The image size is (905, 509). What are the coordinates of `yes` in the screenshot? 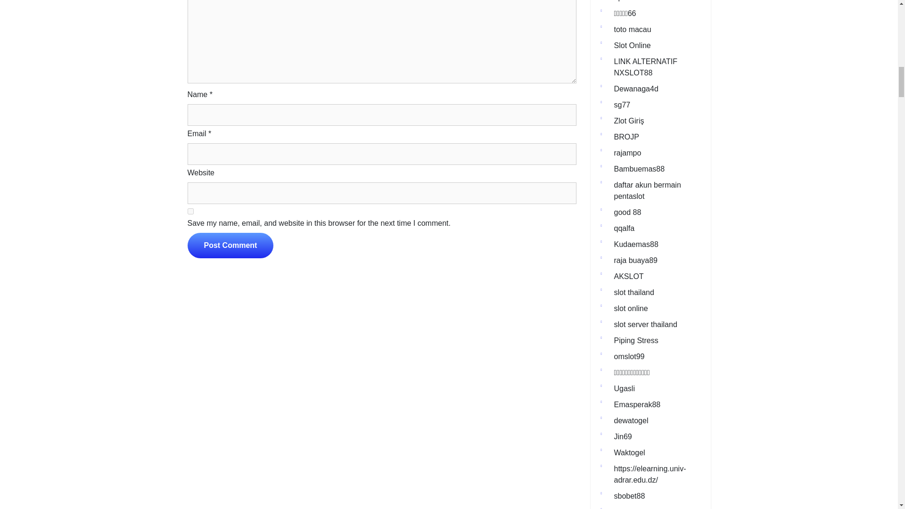 It's located at (190, 211).